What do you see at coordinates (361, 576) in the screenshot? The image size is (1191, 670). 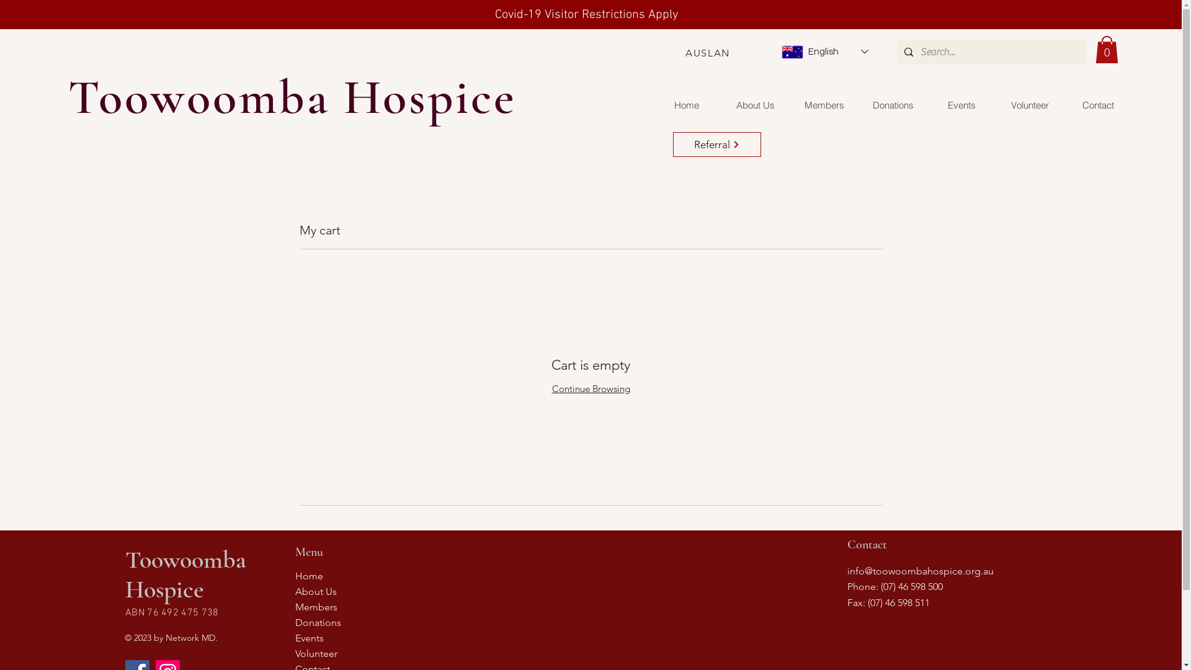 I see `Home` at bounding box center [361, 576].